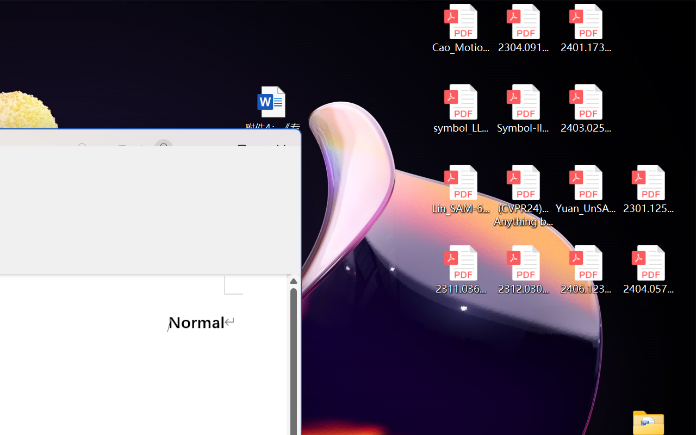 The image size is (696, 435). I want to click on 2304.09121v3.pdf, so click(523, 28).